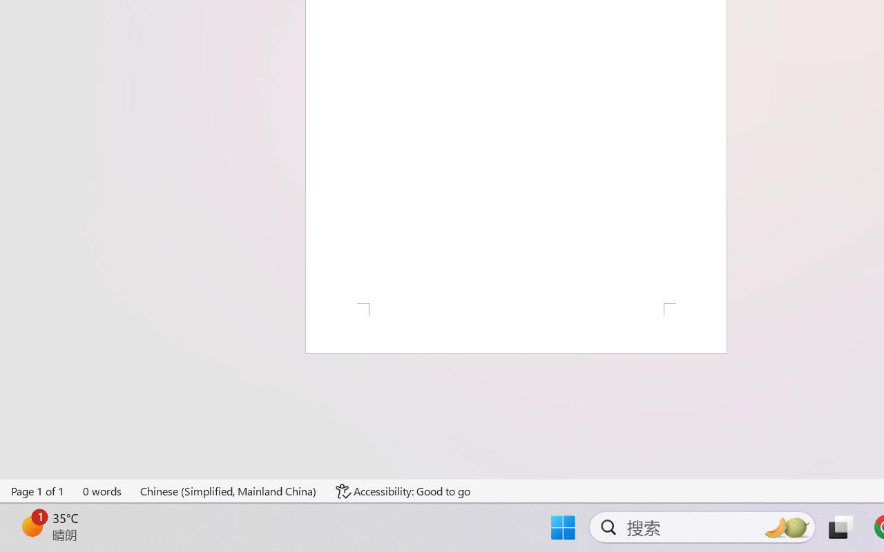  I want to click on Language Chinese (Simplified, Mainland China), so click(229, 491).